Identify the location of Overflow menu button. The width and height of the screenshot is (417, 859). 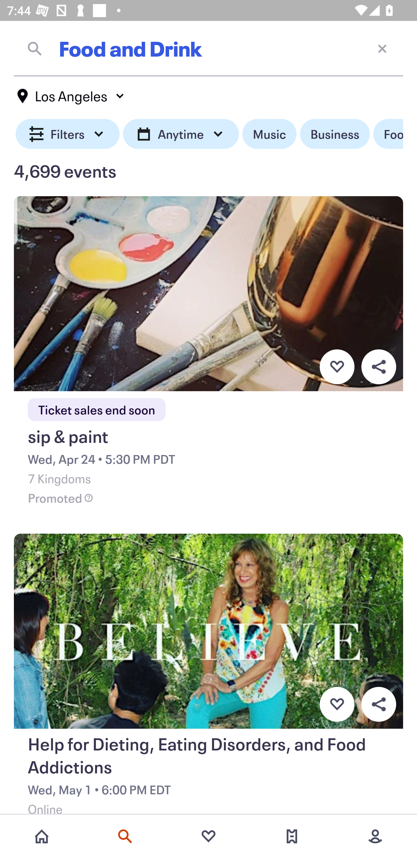
(378, 367).